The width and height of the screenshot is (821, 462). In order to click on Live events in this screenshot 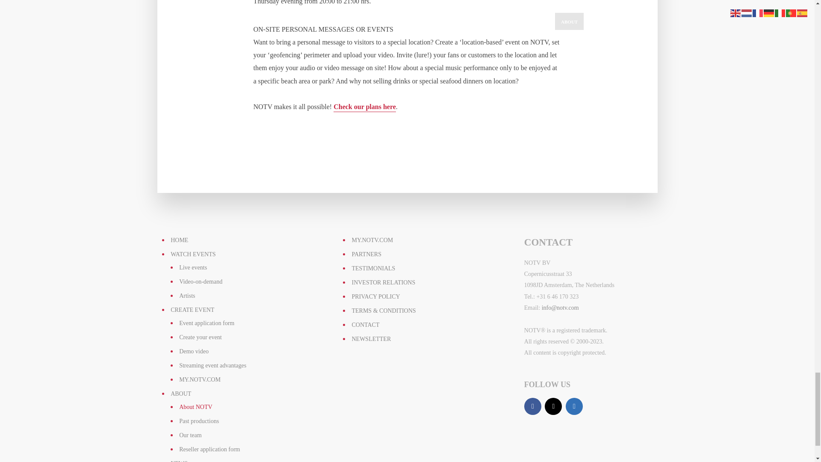, I will do `click(192, 267)`.